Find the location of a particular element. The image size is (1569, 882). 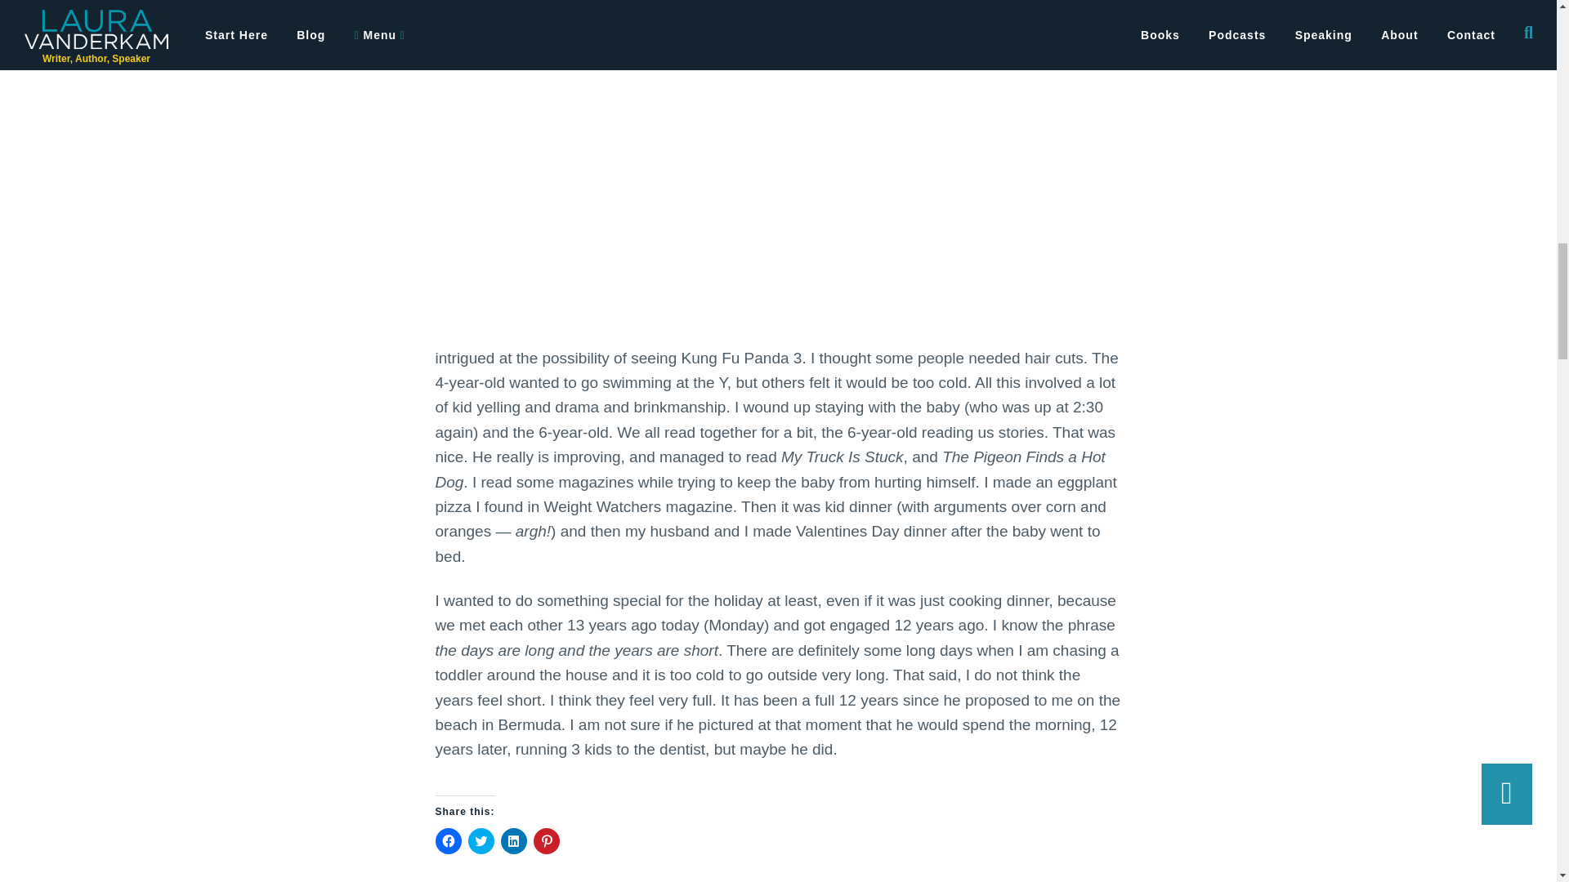

Click to share on Pinterest is located at coordinates (546, 841).